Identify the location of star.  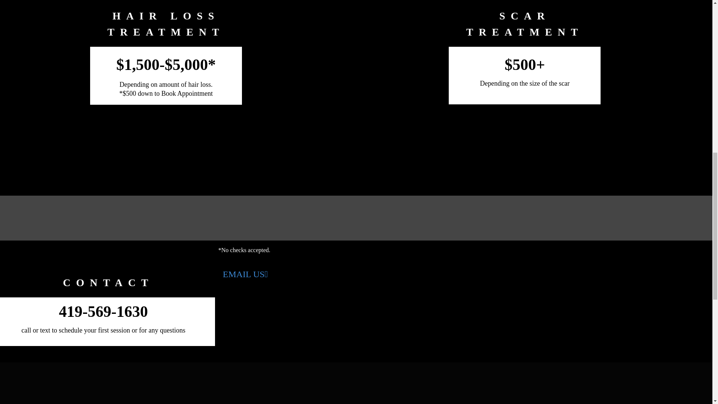
(108, 248).